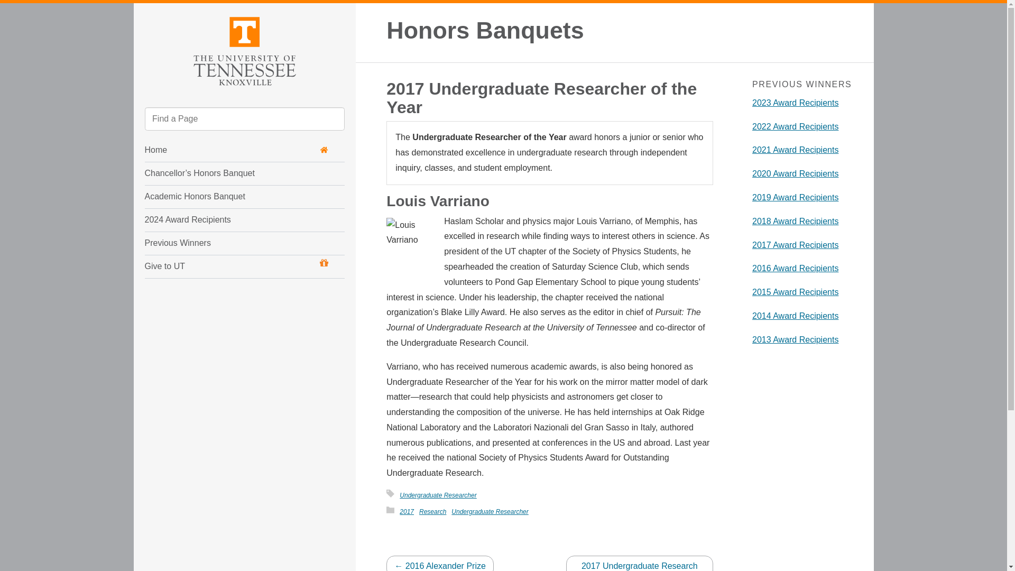 The height and width of the screenshot is (571, 1015). I want to click on Academic Honors Banquet, so click(225, 197).